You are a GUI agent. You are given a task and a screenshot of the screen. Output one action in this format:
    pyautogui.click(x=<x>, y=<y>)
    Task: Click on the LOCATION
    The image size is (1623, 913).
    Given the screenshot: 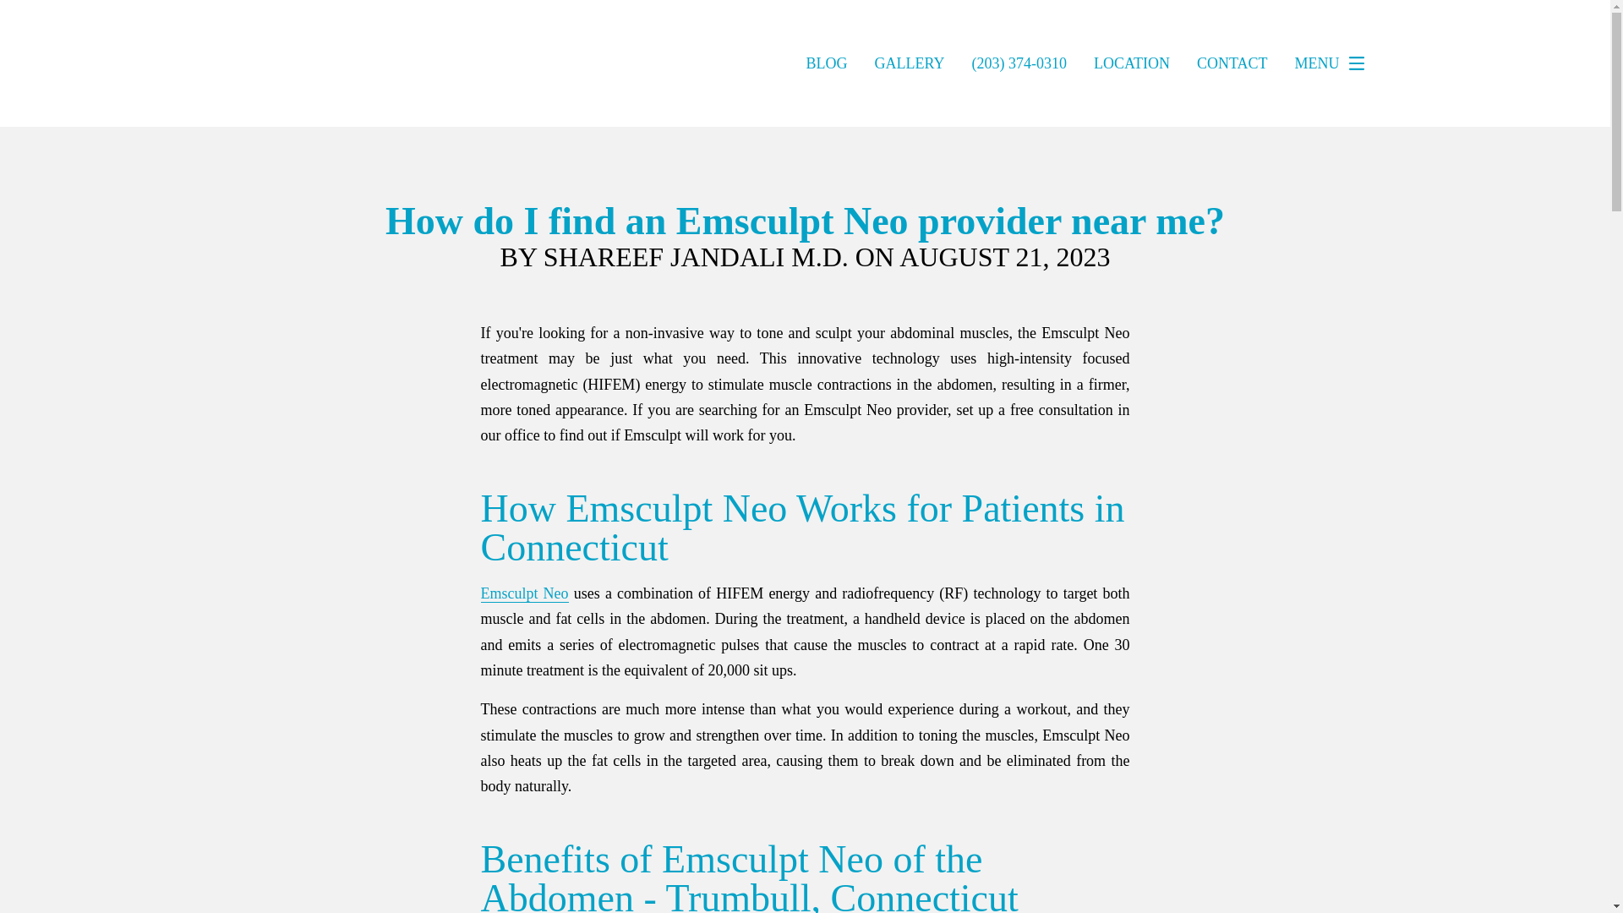 What is the action you would take?
    pyautogui.click(x=1132, y=63)
    